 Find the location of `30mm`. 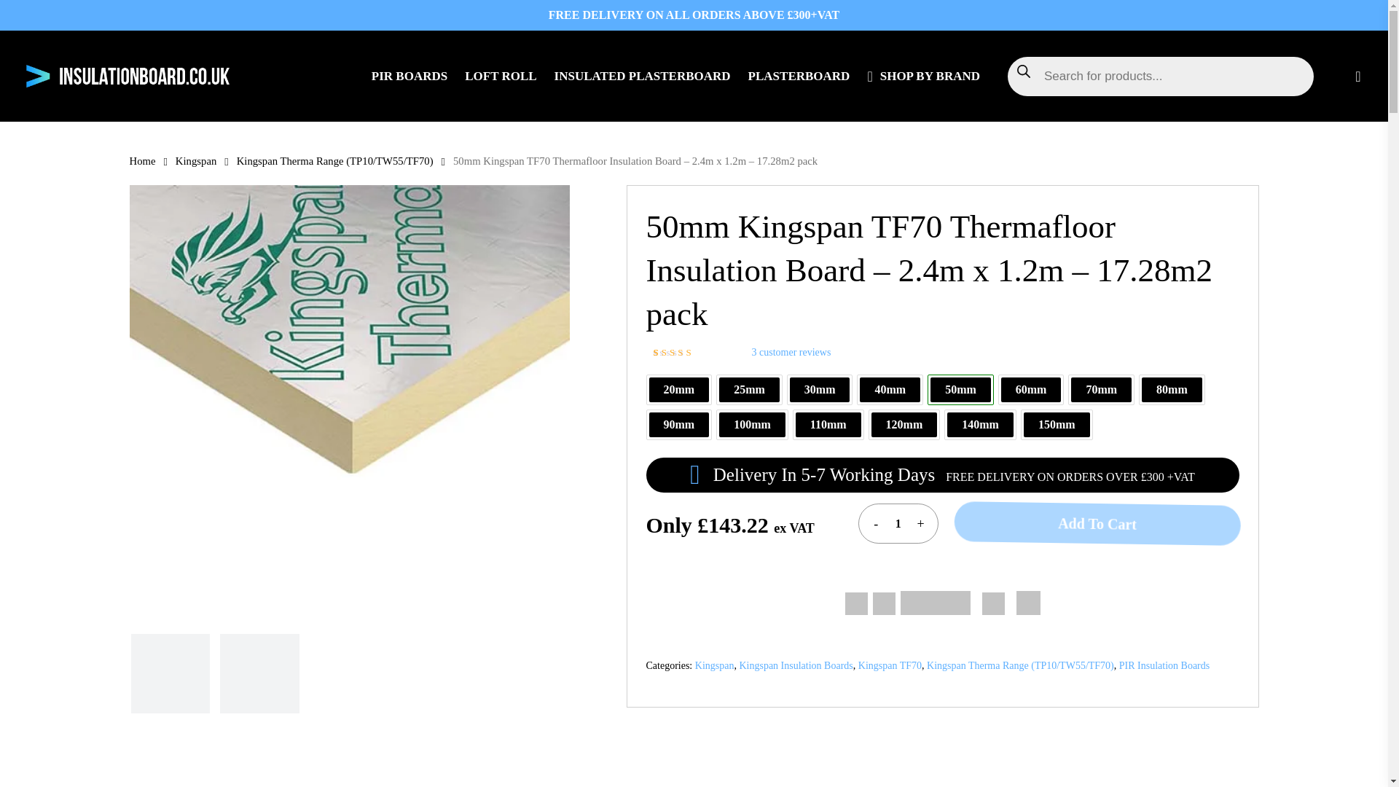

30mm is located at coordinates (820, 389).